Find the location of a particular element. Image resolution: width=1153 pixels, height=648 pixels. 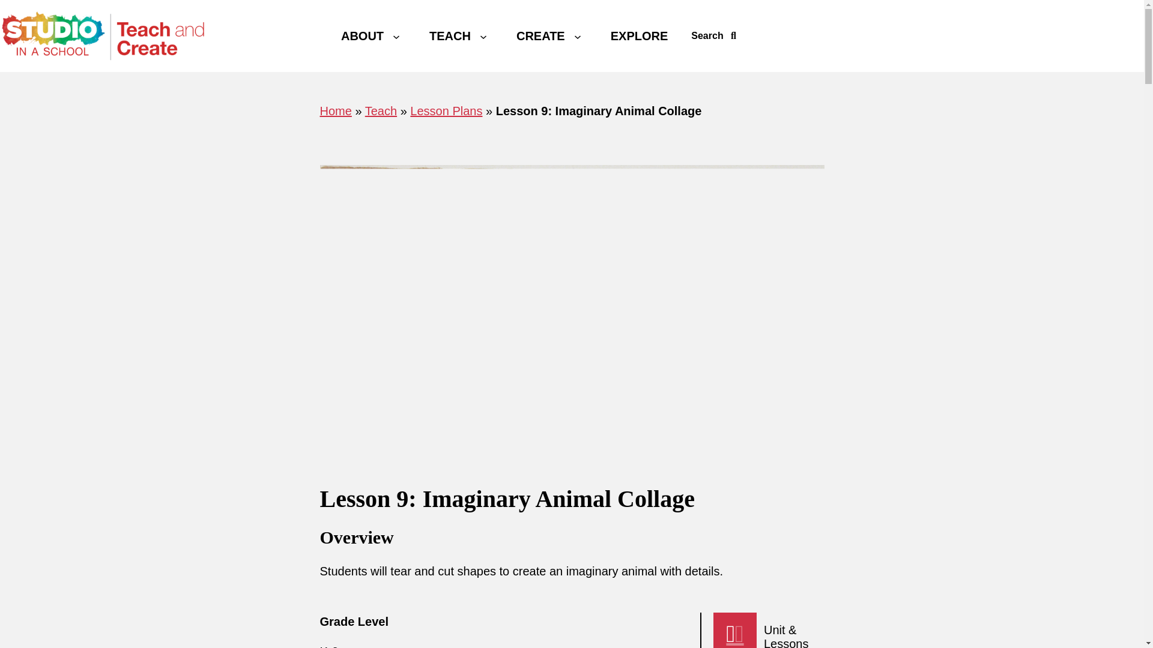

ABOUT is located at coordinates (362, 35).